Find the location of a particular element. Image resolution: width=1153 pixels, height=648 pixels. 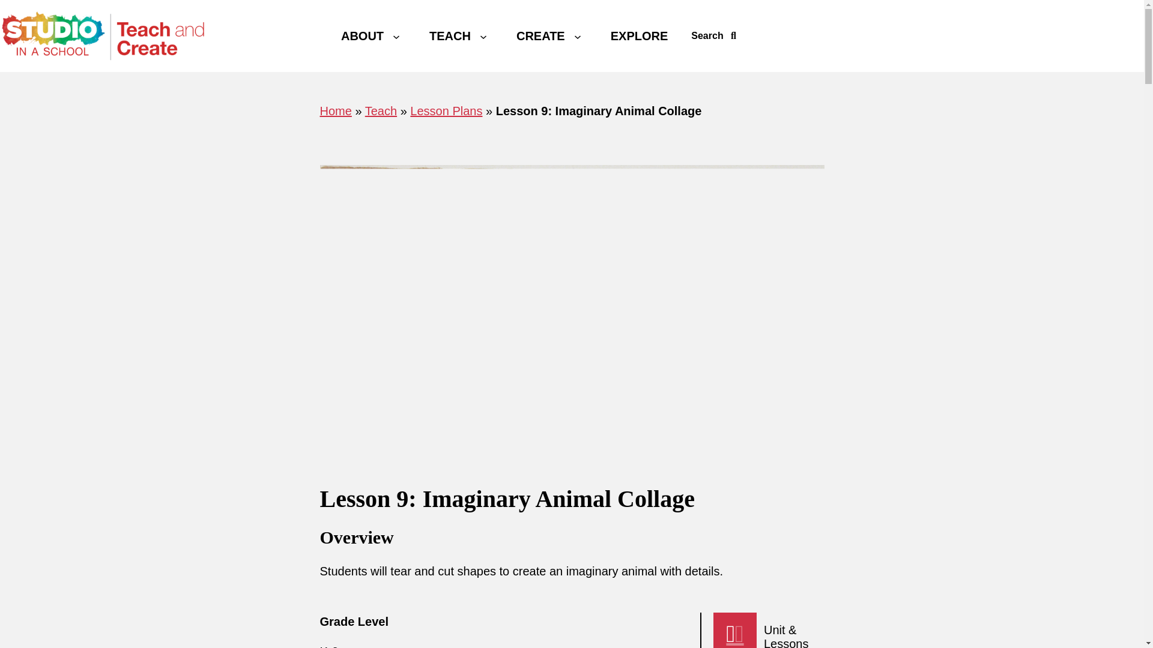

ABOUT is located at coordinates (362, 35).